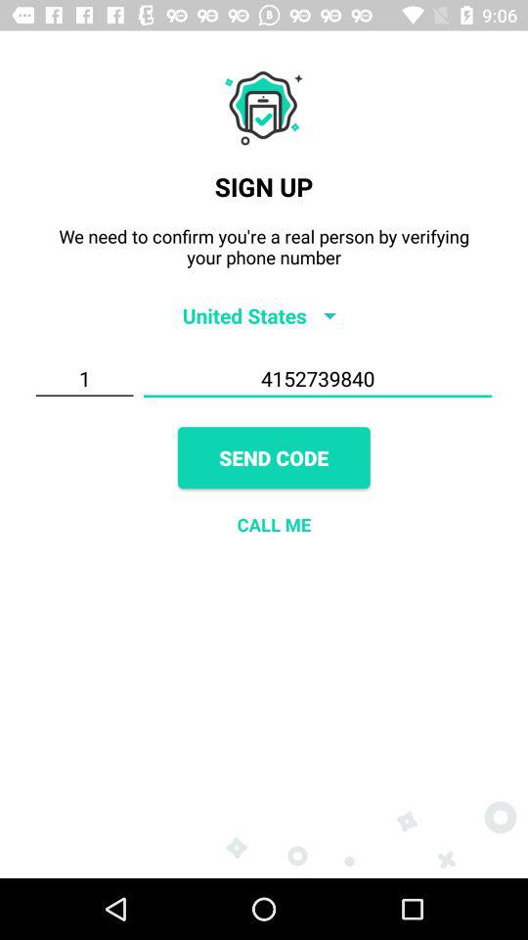 The image size is (528, 940). What do you see at coordinates (84, 379) in the screenshot?
I see `turn off the icon next to the 4152739840 icon` at bounding box center [84, 379].